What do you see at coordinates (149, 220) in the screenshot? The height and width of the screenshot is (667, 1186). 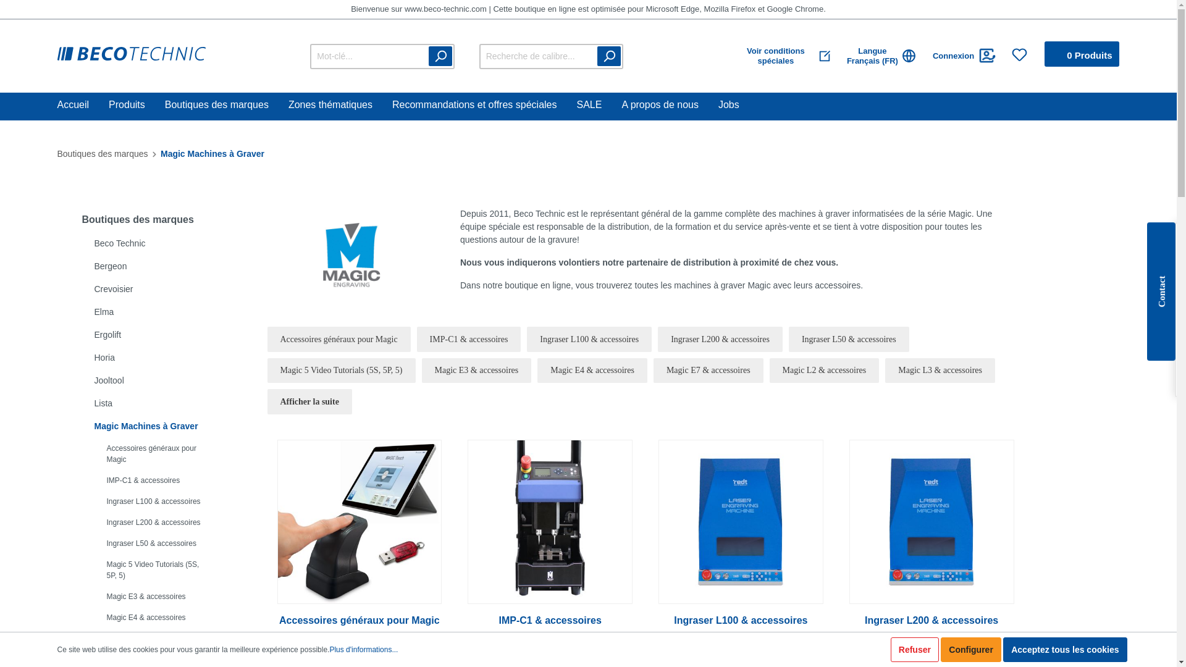 I see `Boutiques des marques` at bounding box center [149, 220].